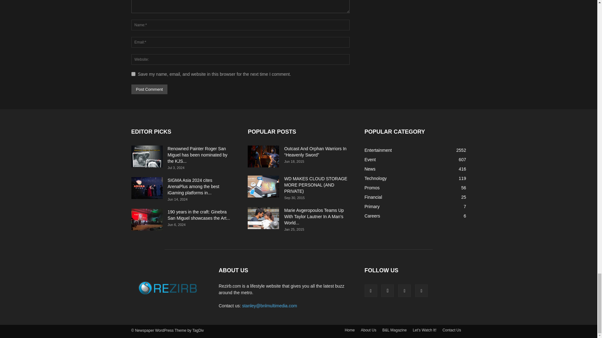 This screenshot has width=602, height=338. What do you see at coordinates (133, 74) in the screenshot?
I see `yes` at bounding box center [133, 74].